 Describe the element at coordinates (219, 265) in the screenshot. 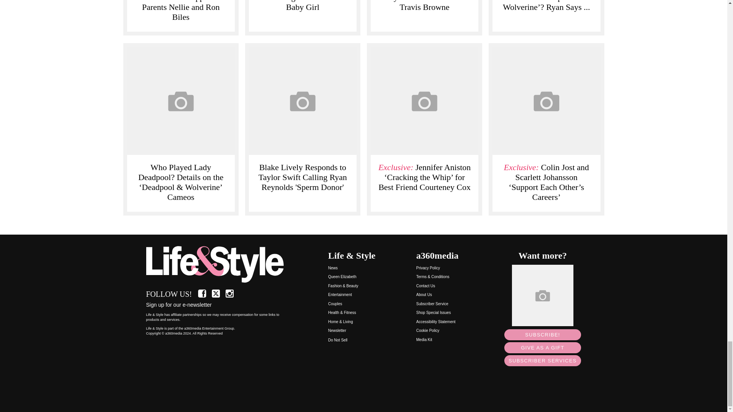

I see `Home` at that location.